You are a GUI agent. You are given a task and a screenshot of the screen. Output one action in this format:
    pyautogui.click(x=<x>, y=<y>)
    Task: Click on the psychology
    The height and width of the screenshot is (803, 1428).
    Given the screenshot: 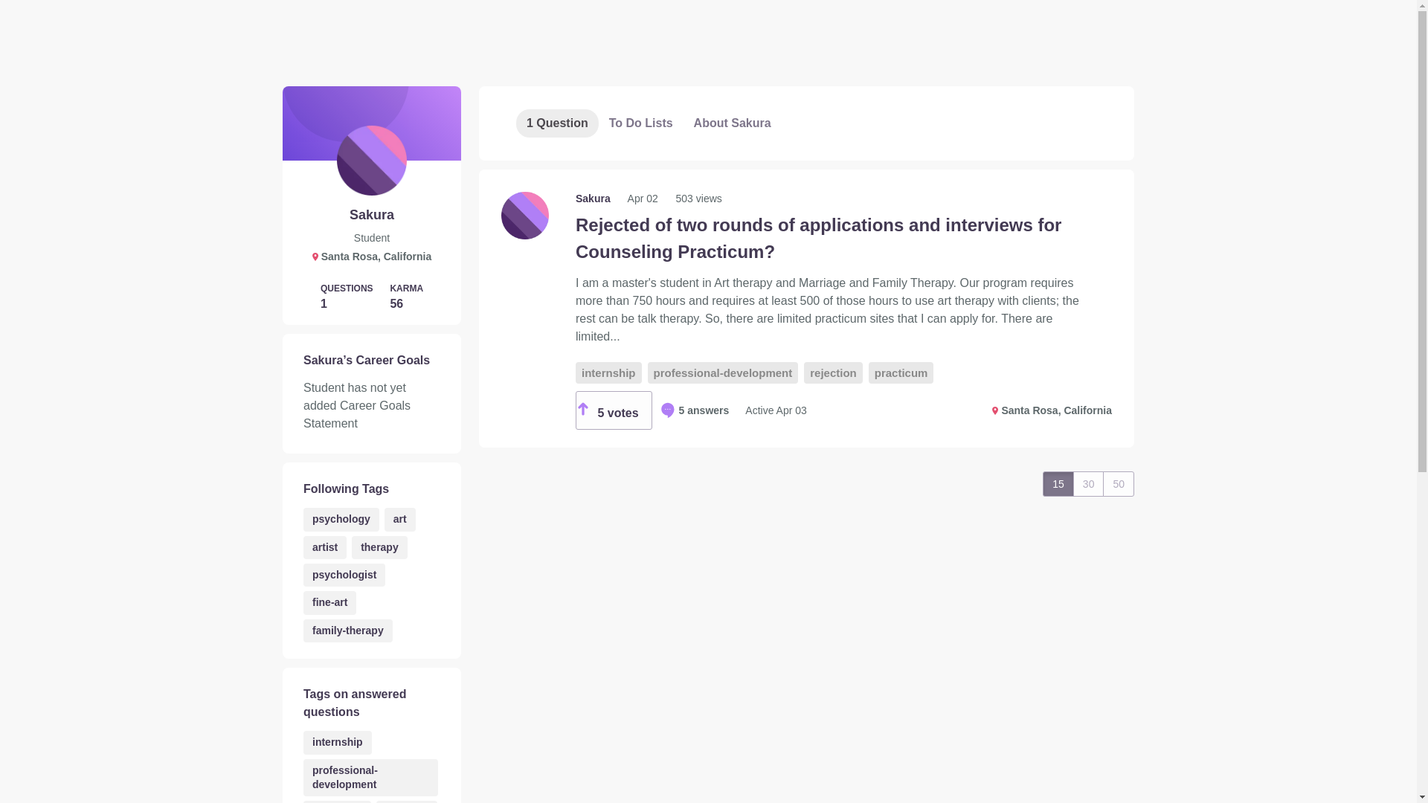 What is the action you would take?
    pyautogui.click(x=341, y=519)
    